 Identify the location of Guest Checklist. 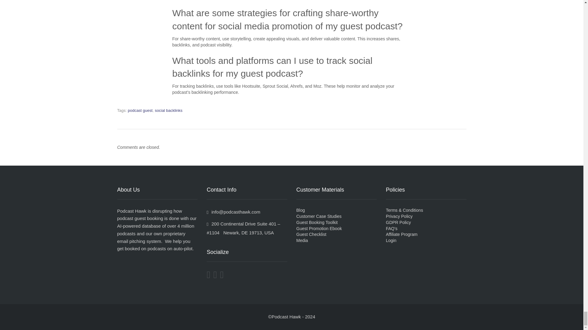
(311, 234).